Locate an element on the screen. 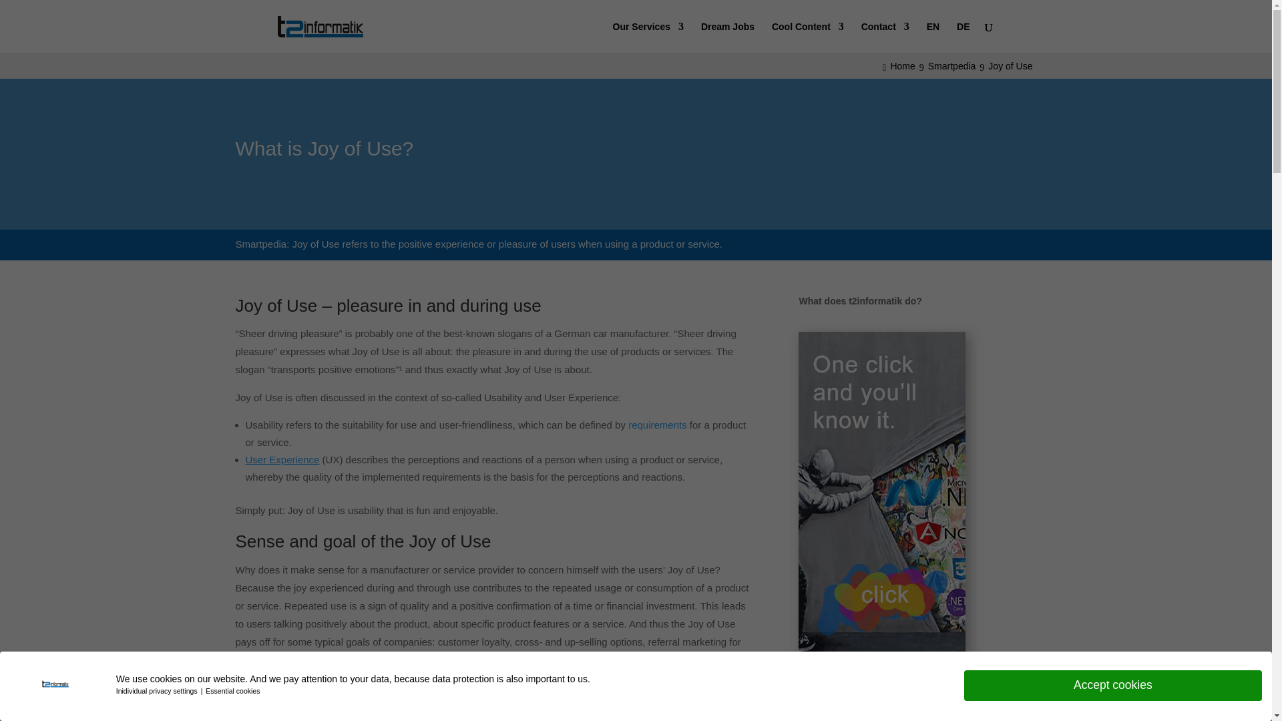 The height and width of the screenshot is (721, 1282). Cool Content is located at coordinates (807, 37).